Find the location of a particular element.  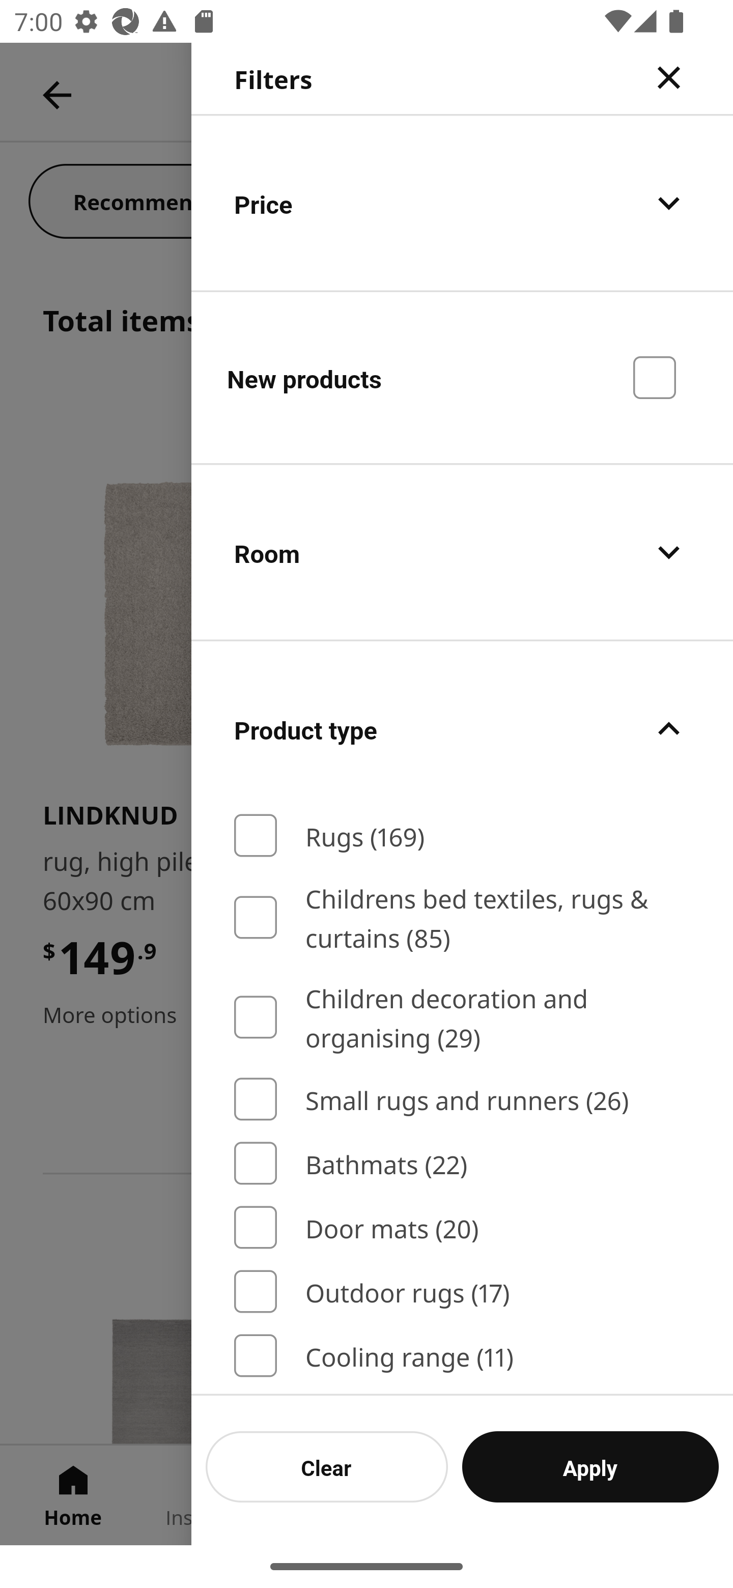

Product type is located at coordinates (462, 729).